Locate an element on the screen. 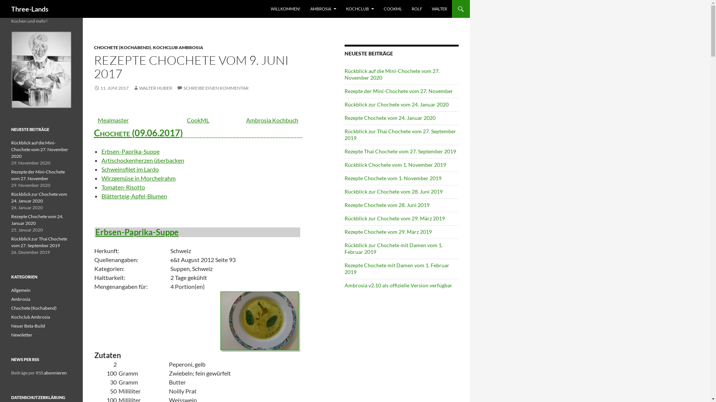  CookML is located at coordinates (198, 120).